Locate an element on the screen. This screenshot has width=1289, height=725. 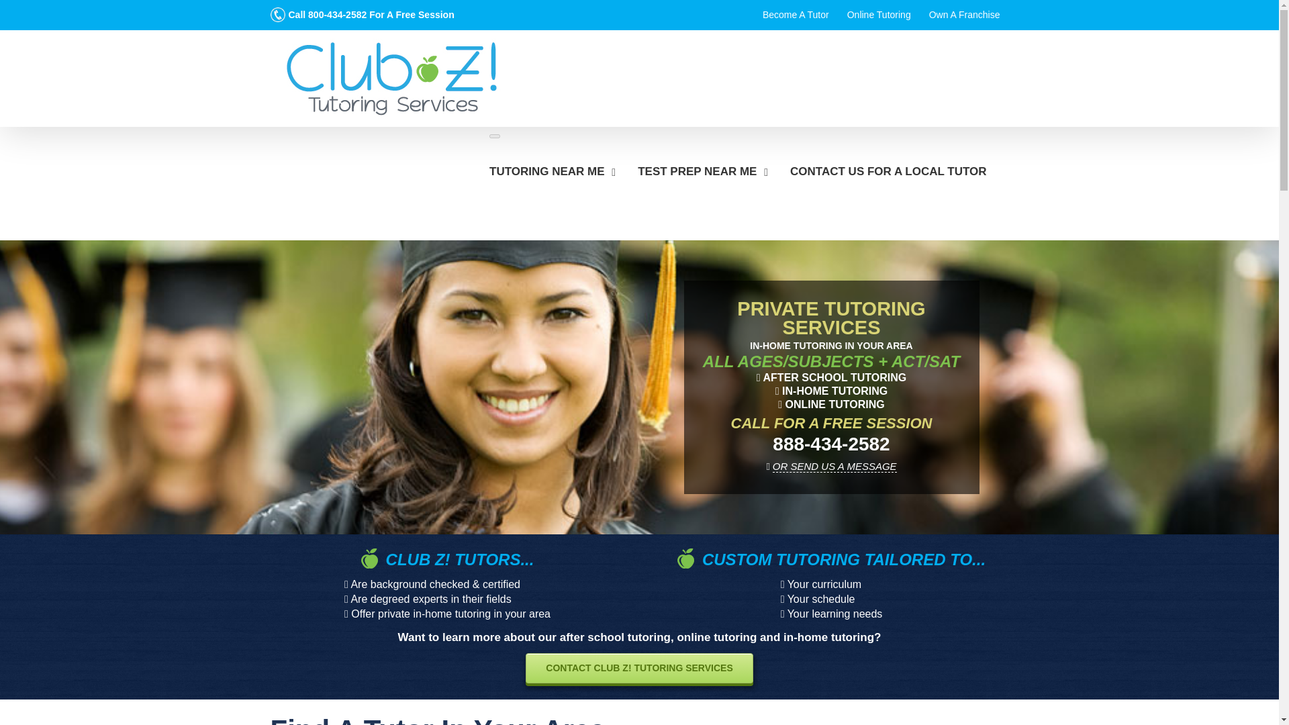
Own A Franchise is located at coordinates (964, 15).